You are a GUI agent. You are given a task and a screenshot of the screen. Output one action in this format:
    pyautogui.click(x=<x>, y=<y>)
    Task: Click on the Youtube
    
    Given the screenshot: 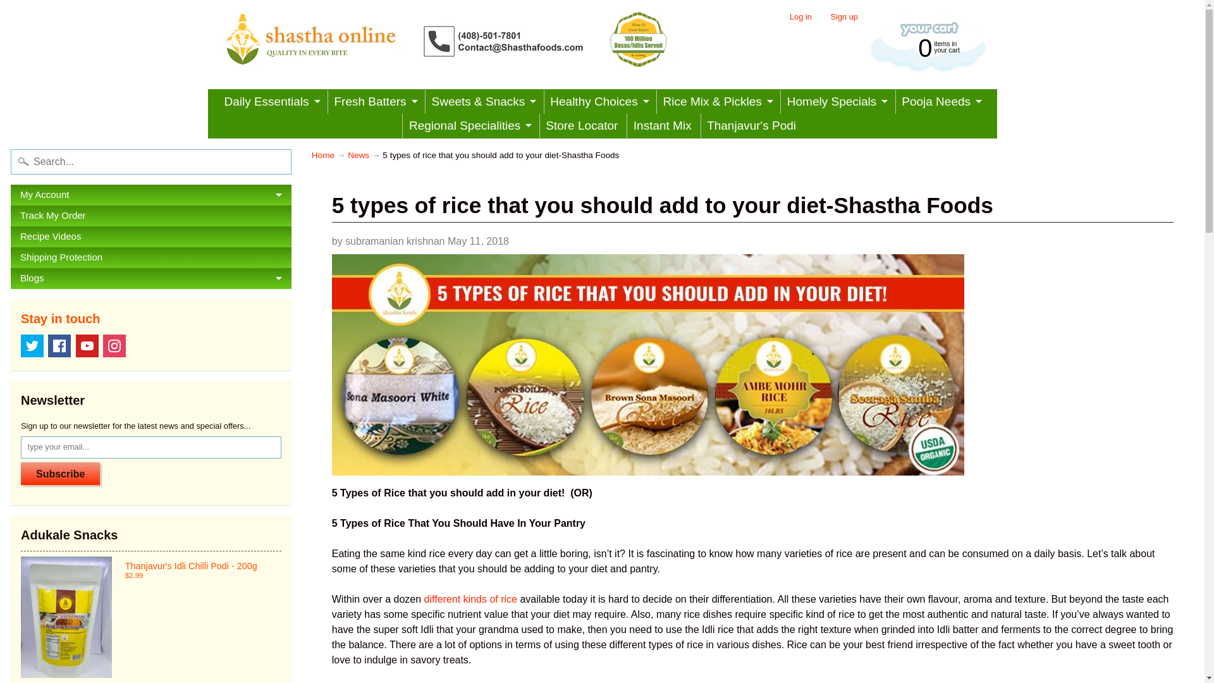 What is the action you would take?
    pyautogui.click(x=32, y=345)
    